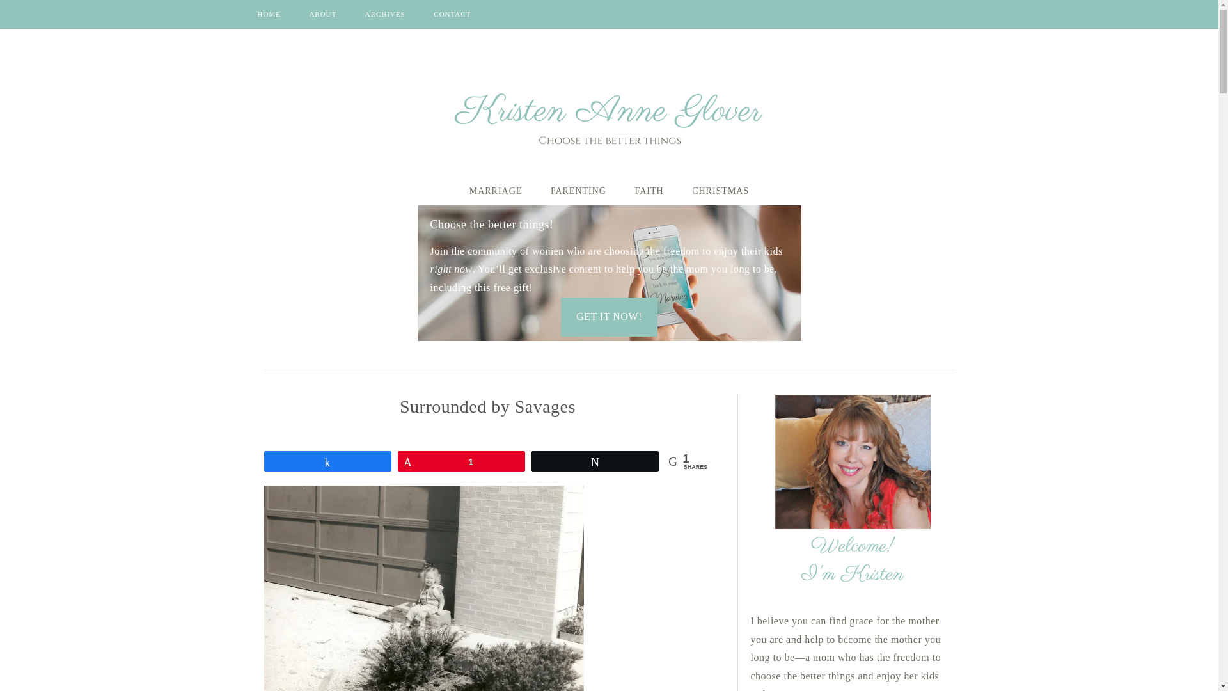 This screenshot has height=691, width=1228. Describe the element at coordinates (609, 317) in the screenshot. I see `GET IT NOW!` at that location.